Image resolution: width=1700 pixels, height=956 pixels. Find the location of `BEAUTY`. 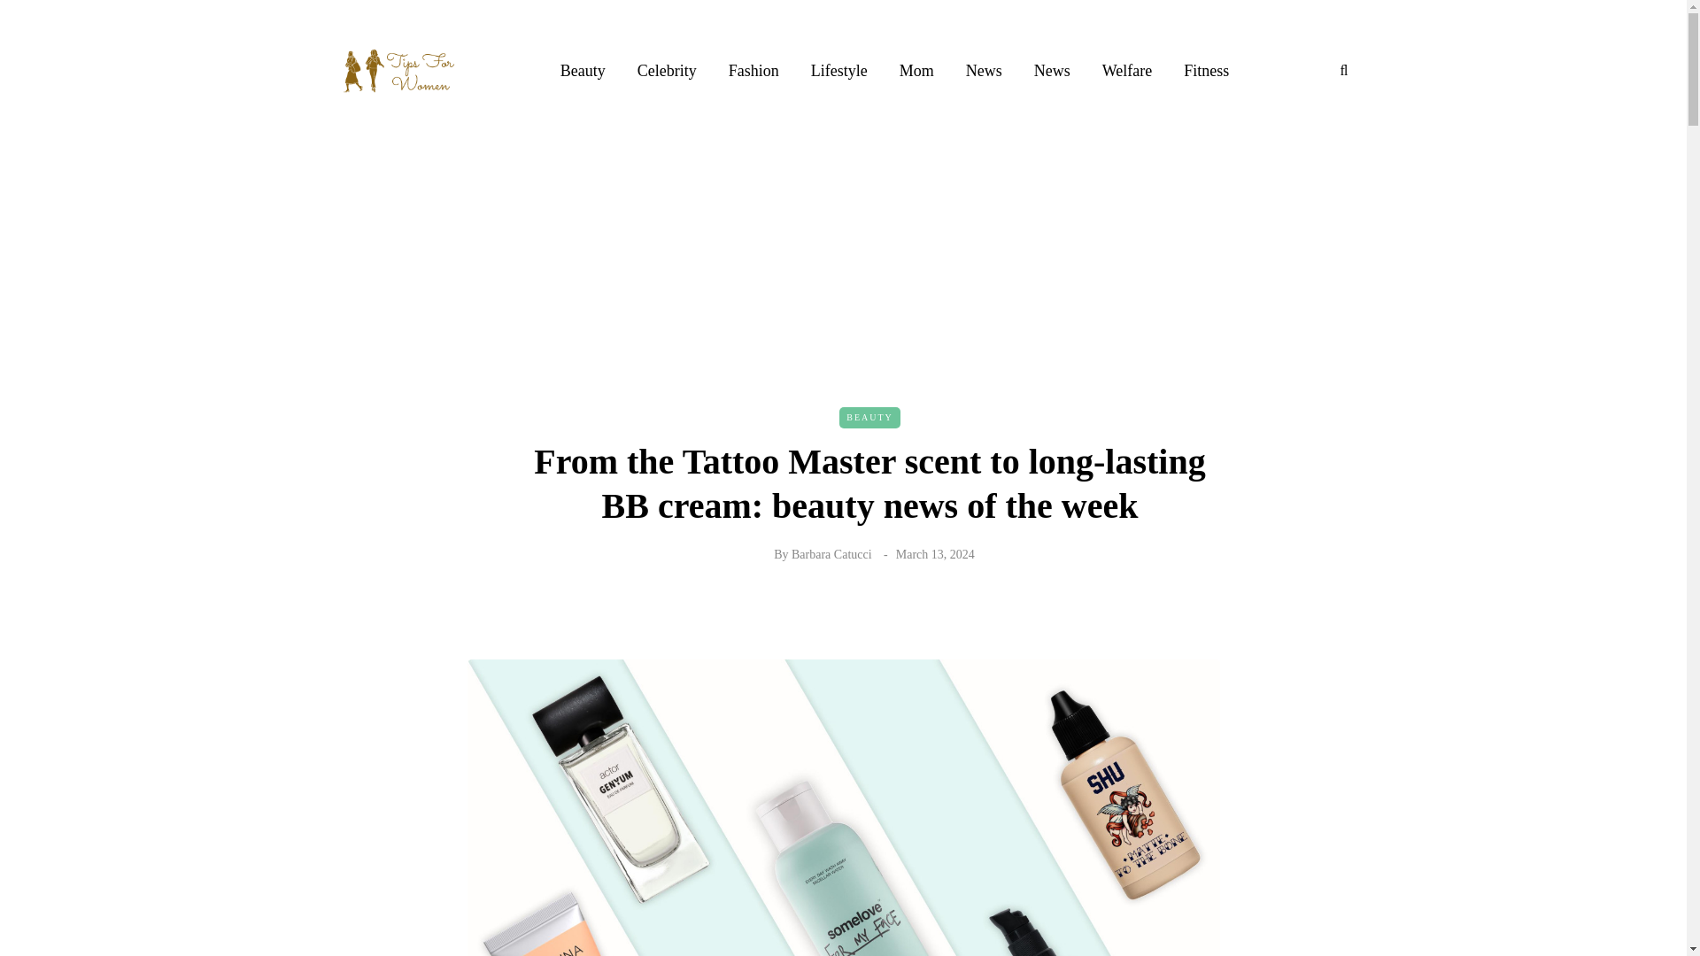

BEAUTY is located at coordinates (869, 418).